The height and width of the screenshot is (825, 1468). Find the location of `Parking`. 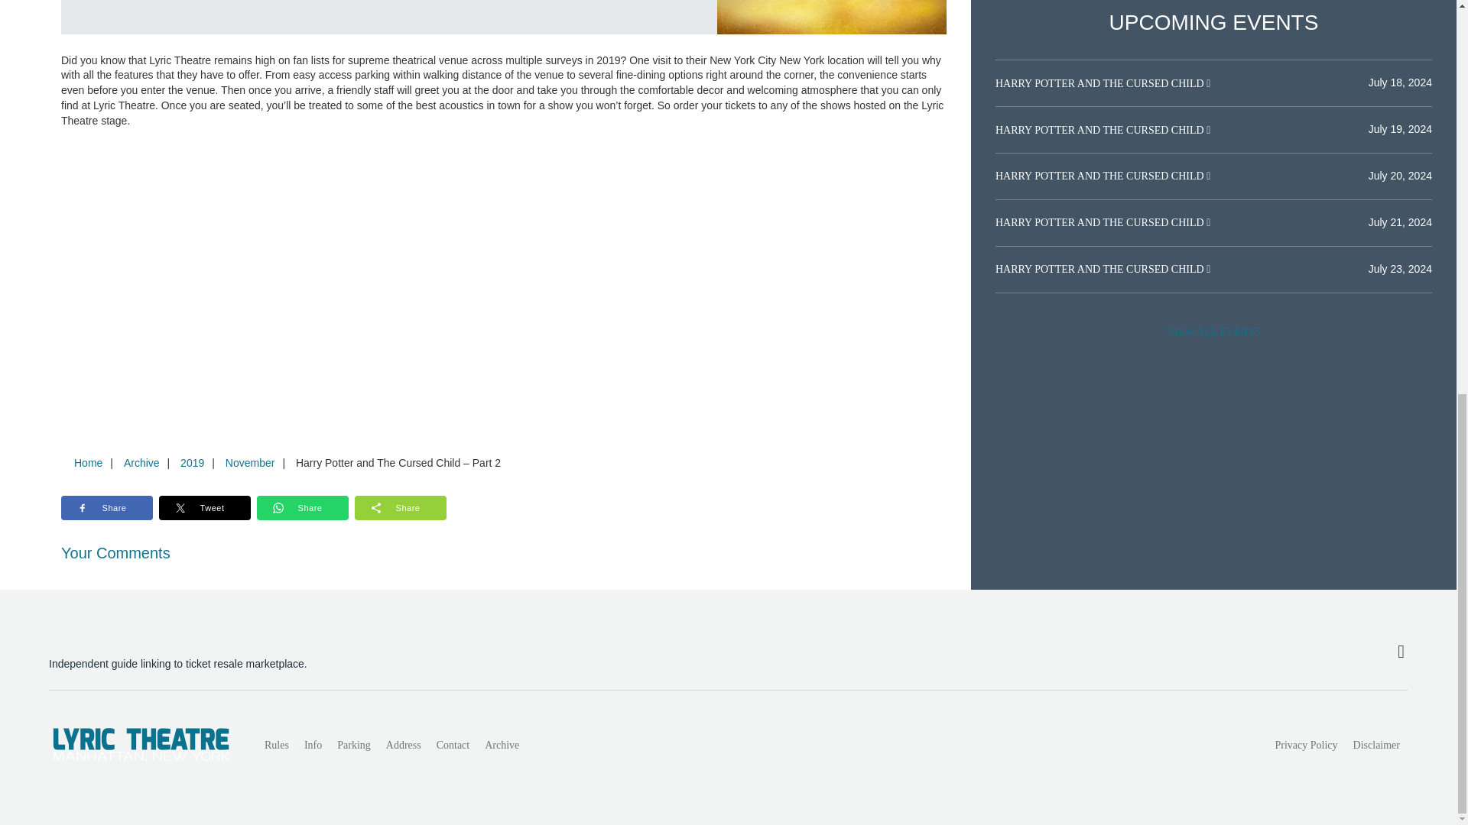

Parking is located at coordinates (353, 745).